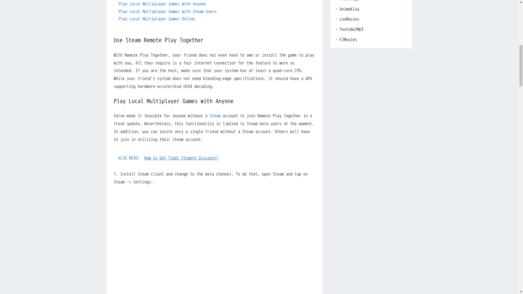 The height and width of the screenshot is (294, 523). I want to click on Play Local Multiplayer Games Online, so click(157, 19).